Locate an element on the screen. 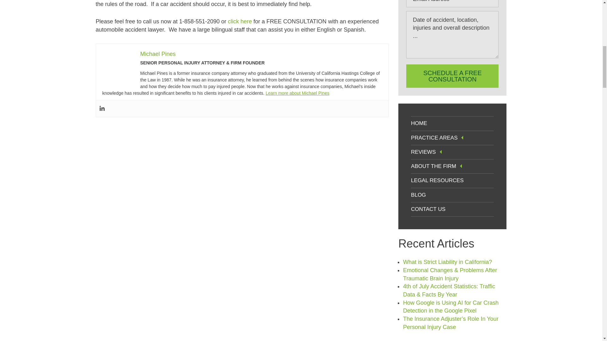 The width and height of the screenshot is (607, 341). Schedule a Free Consultation is located at coordinates (452, 76).